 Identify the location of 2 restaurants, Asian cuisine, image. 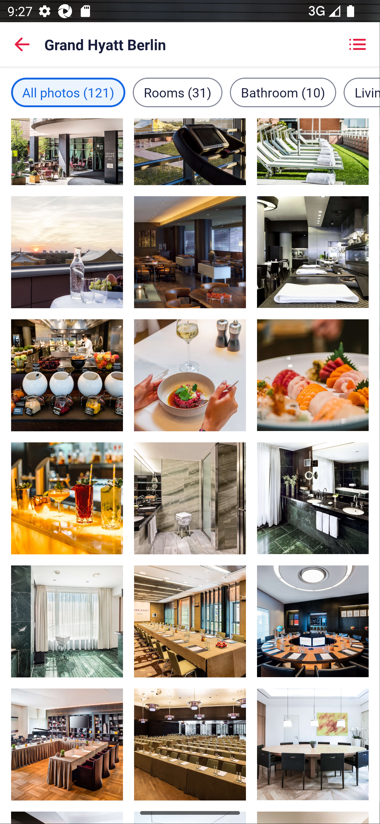
(312, 252).